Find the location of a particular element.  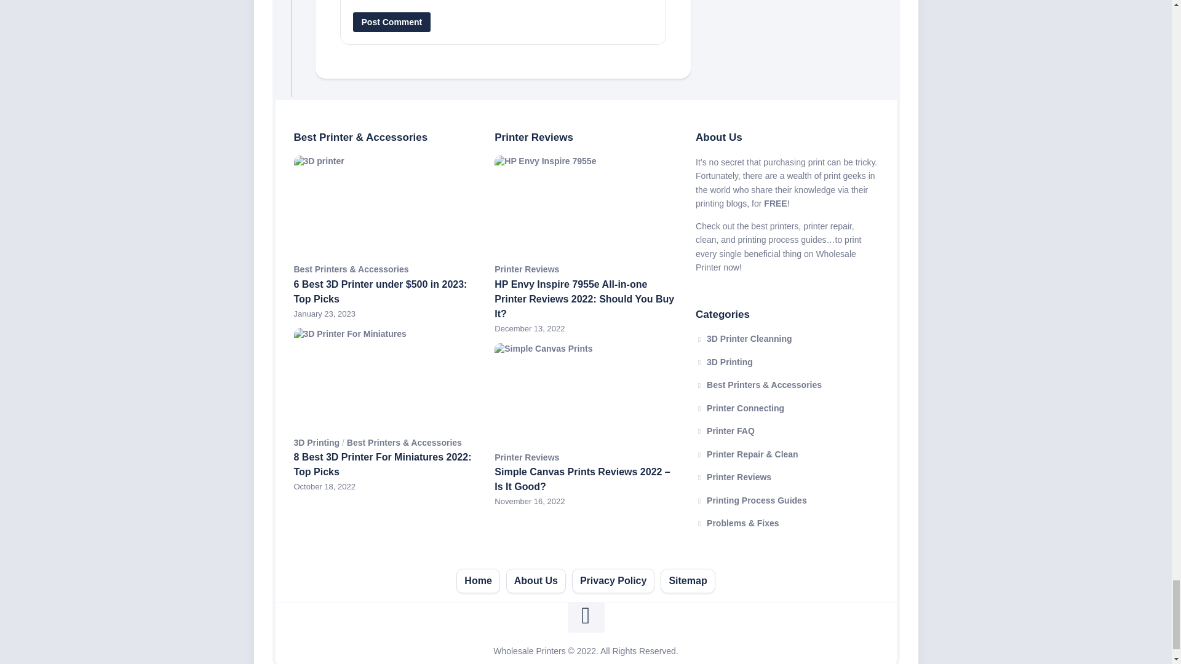

Post Comment is located at coordinates (392, 22).